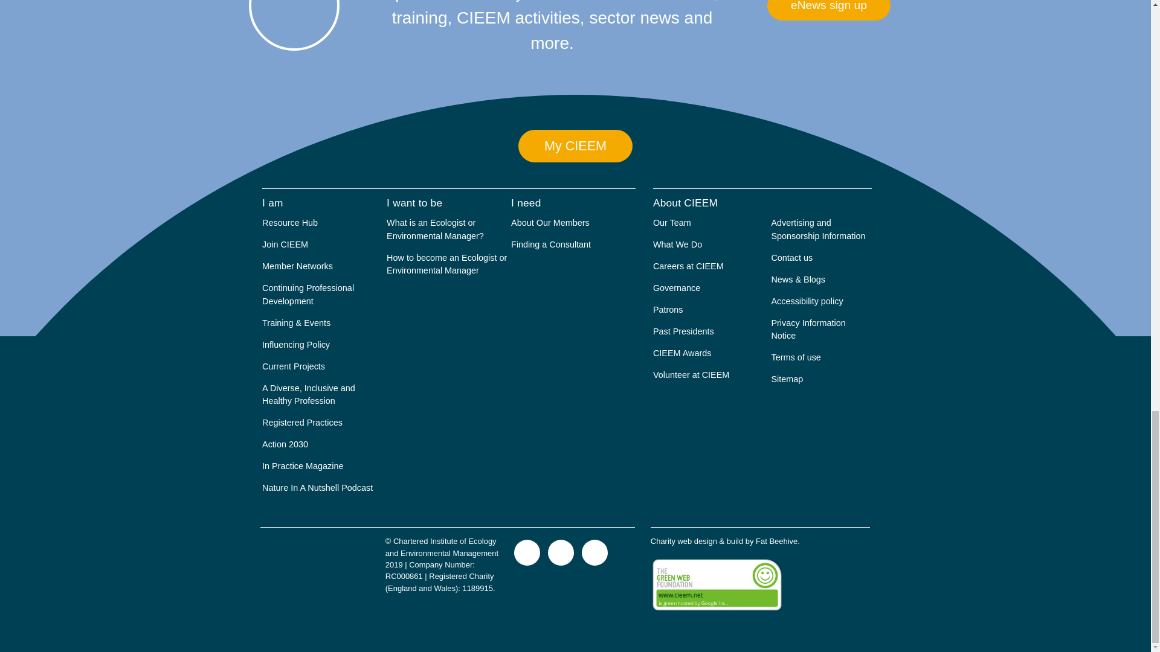 This screenshot has width=1160, height=652. What do you see at coordinates (527, 552) in the screenshot?
I see `Twitter` at bounding box center [527, 552].